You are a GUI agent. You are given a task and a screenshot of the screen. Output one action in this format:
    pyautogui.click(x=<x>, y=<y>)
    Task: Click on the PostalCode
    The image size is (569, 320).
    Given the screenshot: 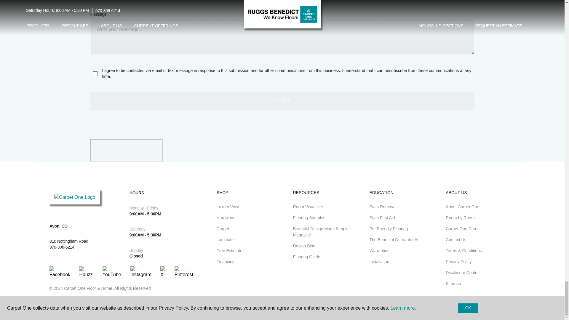 What is the action you would take?
    pyautogui.click(x=184, y=2)
    